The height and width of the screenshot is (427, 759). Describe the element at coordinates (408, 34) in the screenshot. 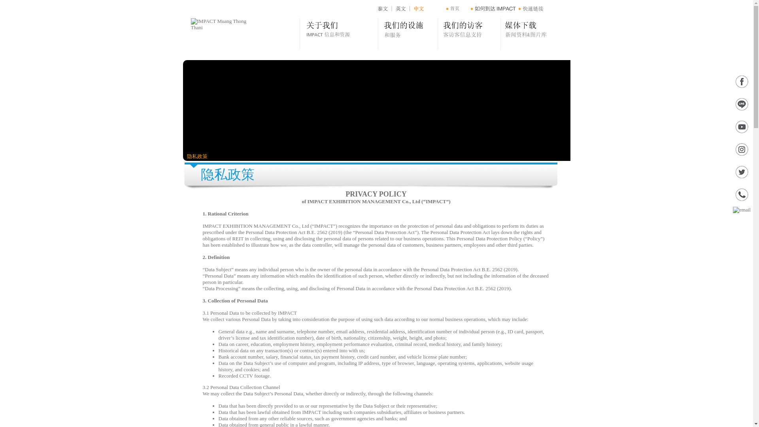

I see `Our Facilities and service` at that location.